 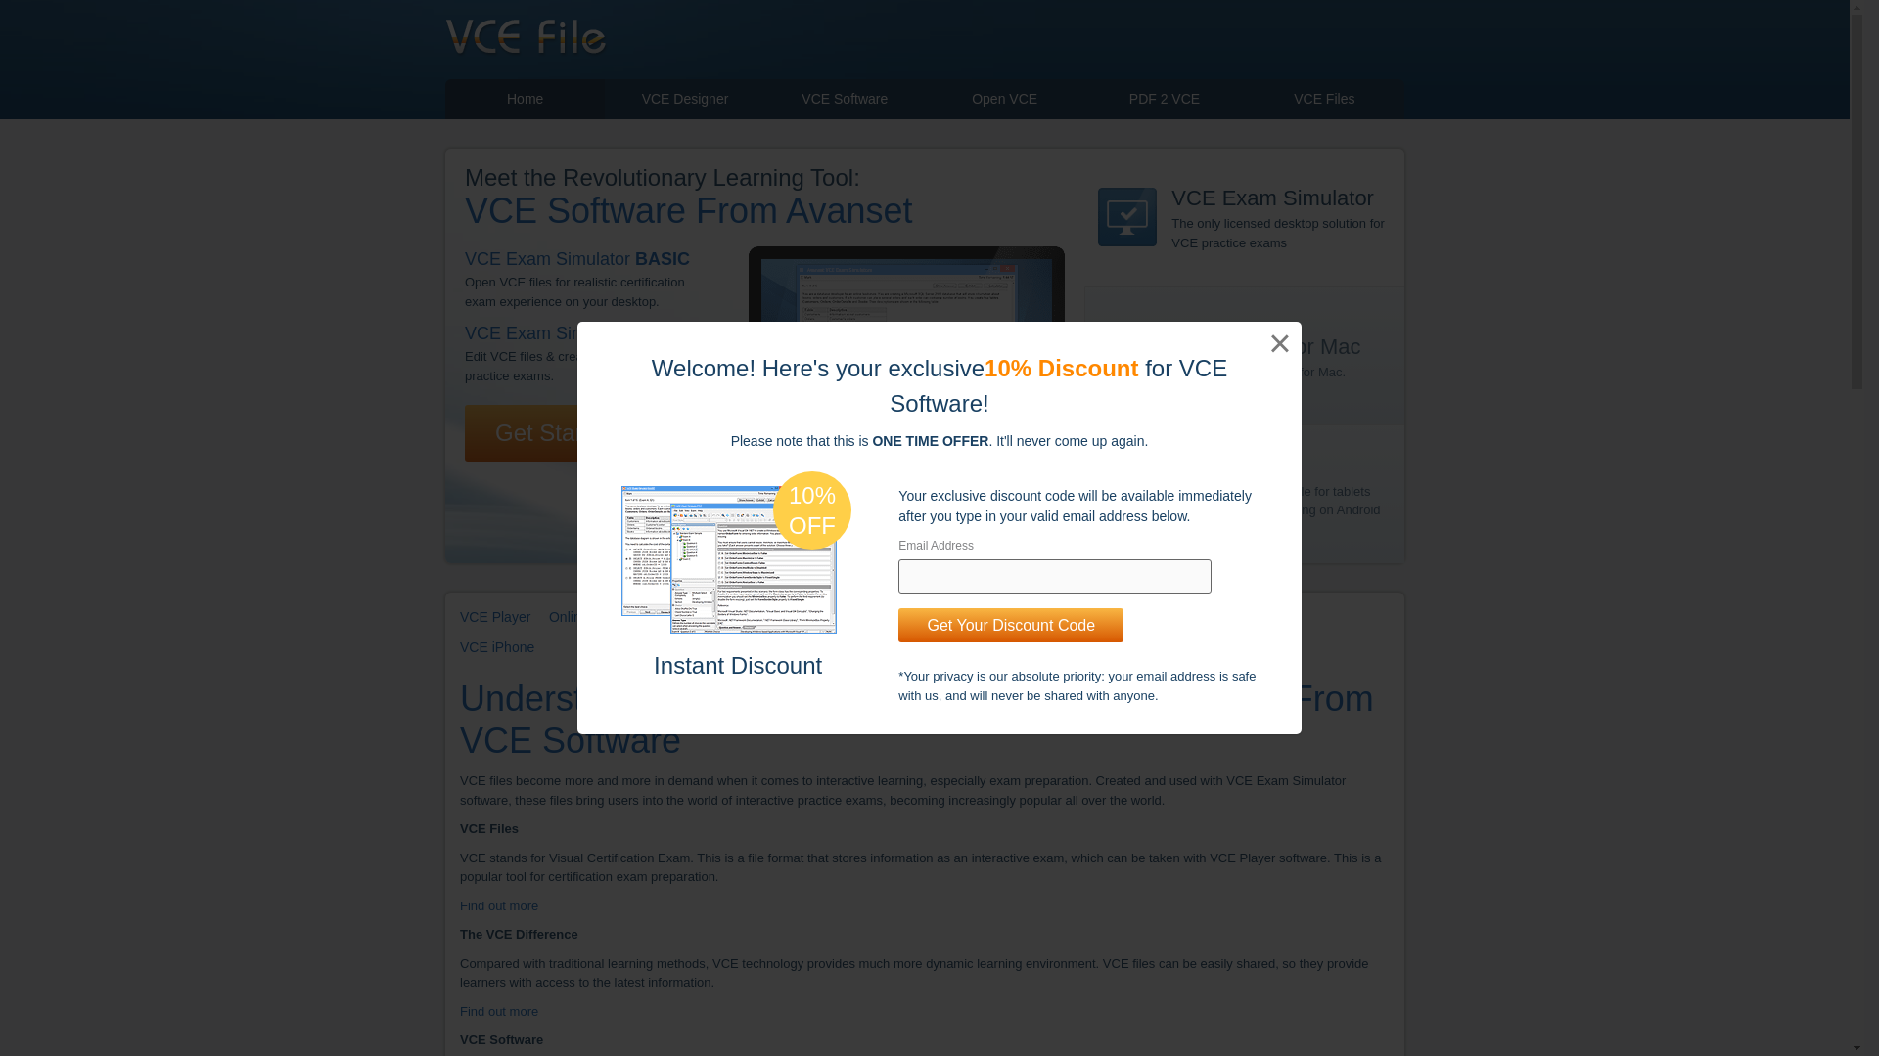 What do you see at coordinates (499, 1011) in the screenshot?
I see `Find out more` at bounding box center [499, 1011].